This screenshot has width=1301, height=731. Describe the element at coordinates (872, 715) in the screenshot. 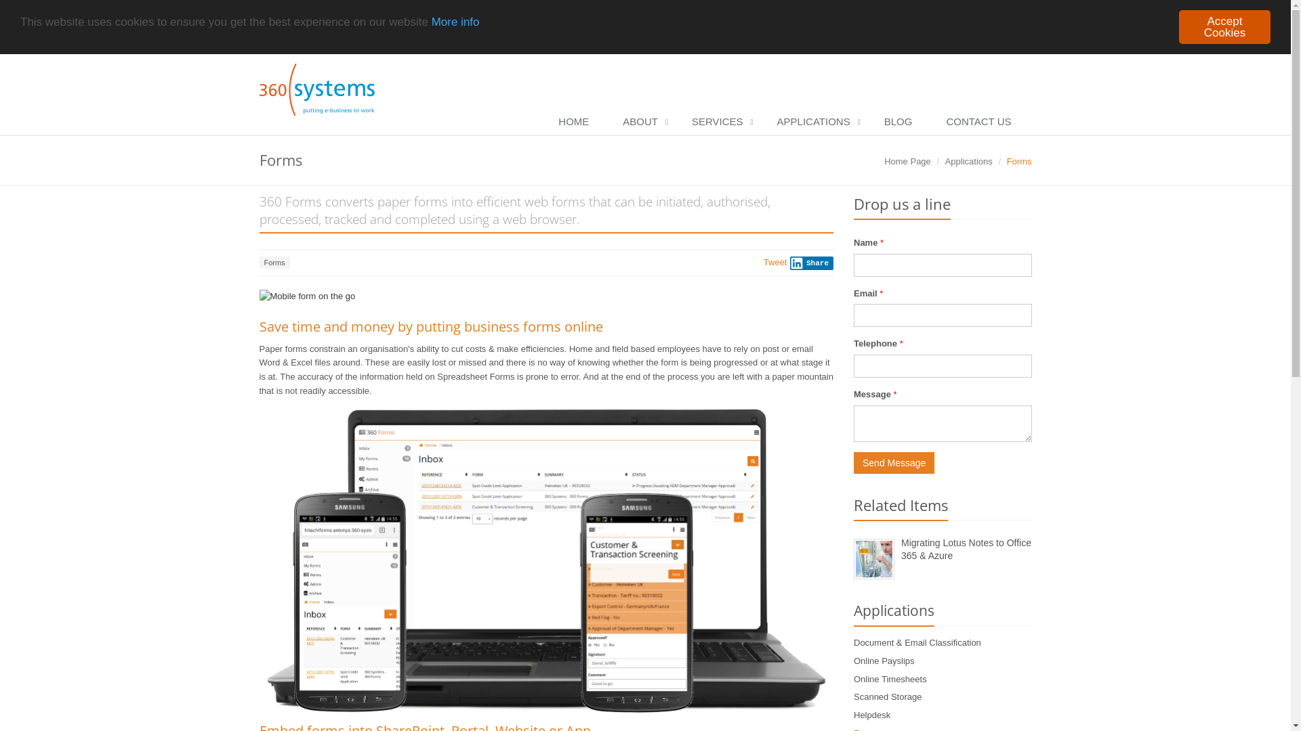

I see `Helpdesk` at that location.